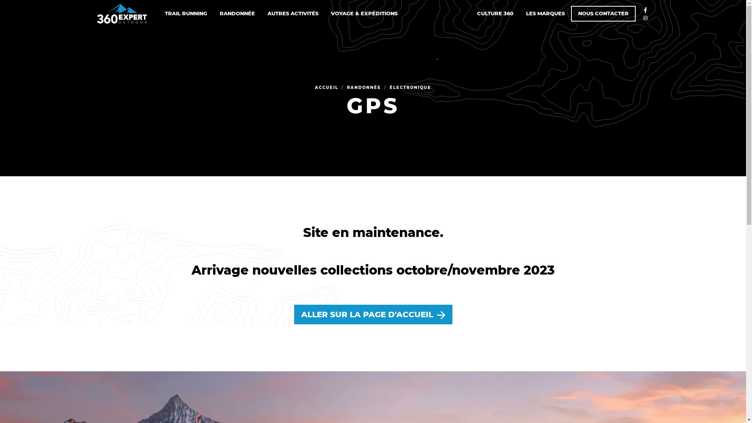 This screenshot has height=423, width=752. Describe the element at coordinates (603, 14) in the screenshot. I see `NOUS CONTACTER` at that location.